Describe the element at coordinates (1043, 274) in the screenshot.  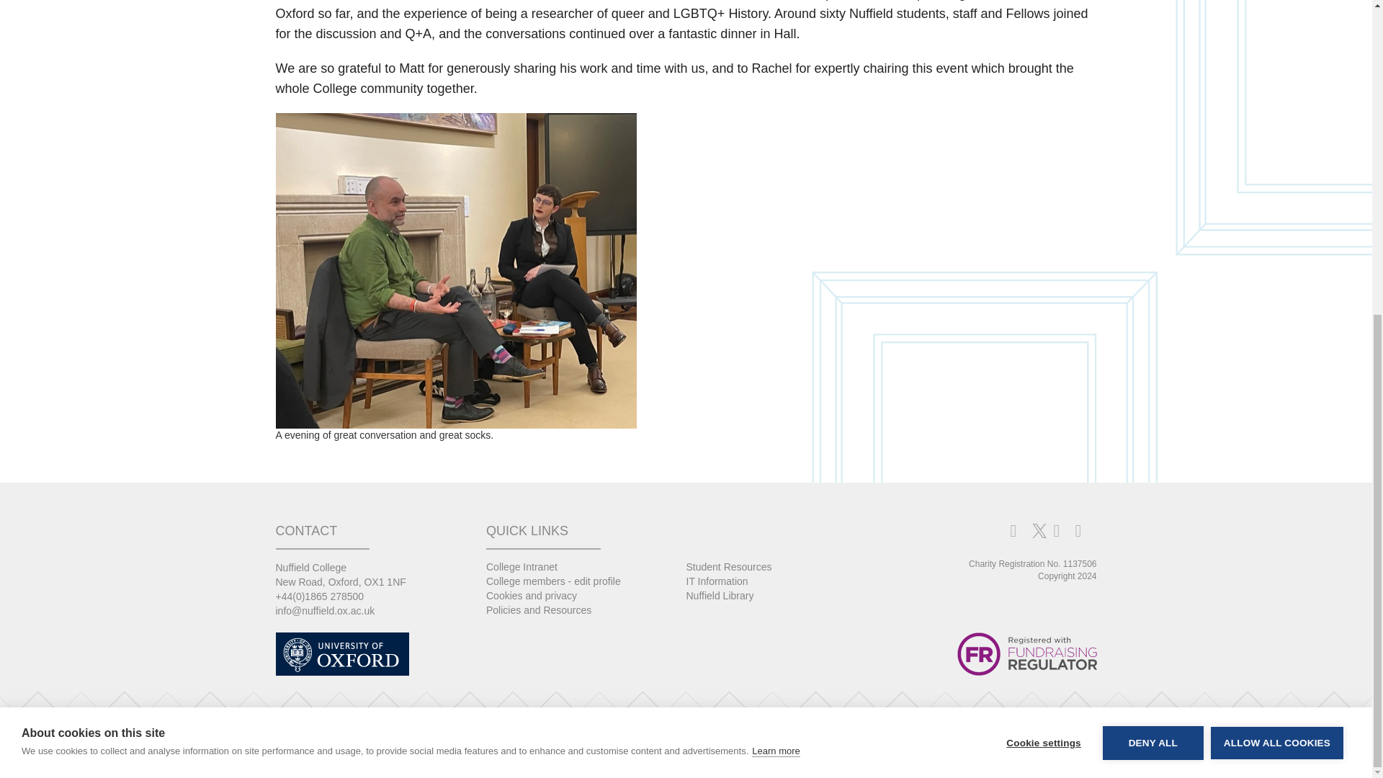
I see `Cookie settings` at that location.